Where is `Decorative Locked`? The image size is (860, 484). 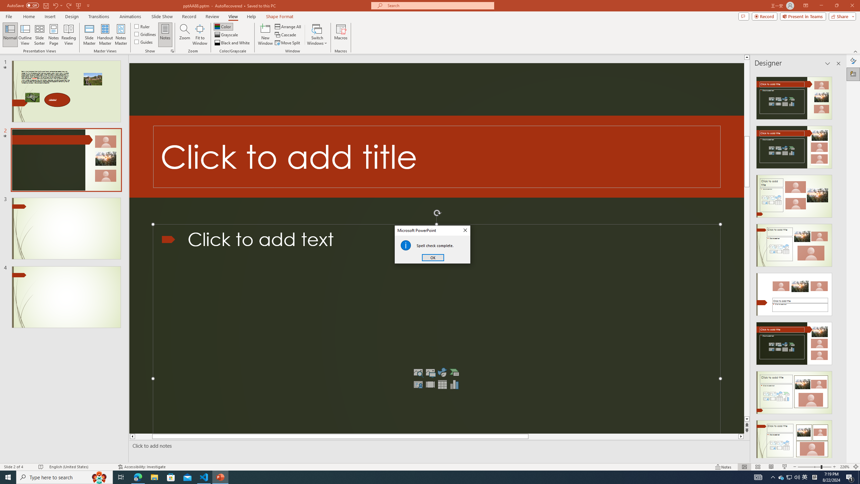 Decorative Locked is located at coordinates (436, 157).